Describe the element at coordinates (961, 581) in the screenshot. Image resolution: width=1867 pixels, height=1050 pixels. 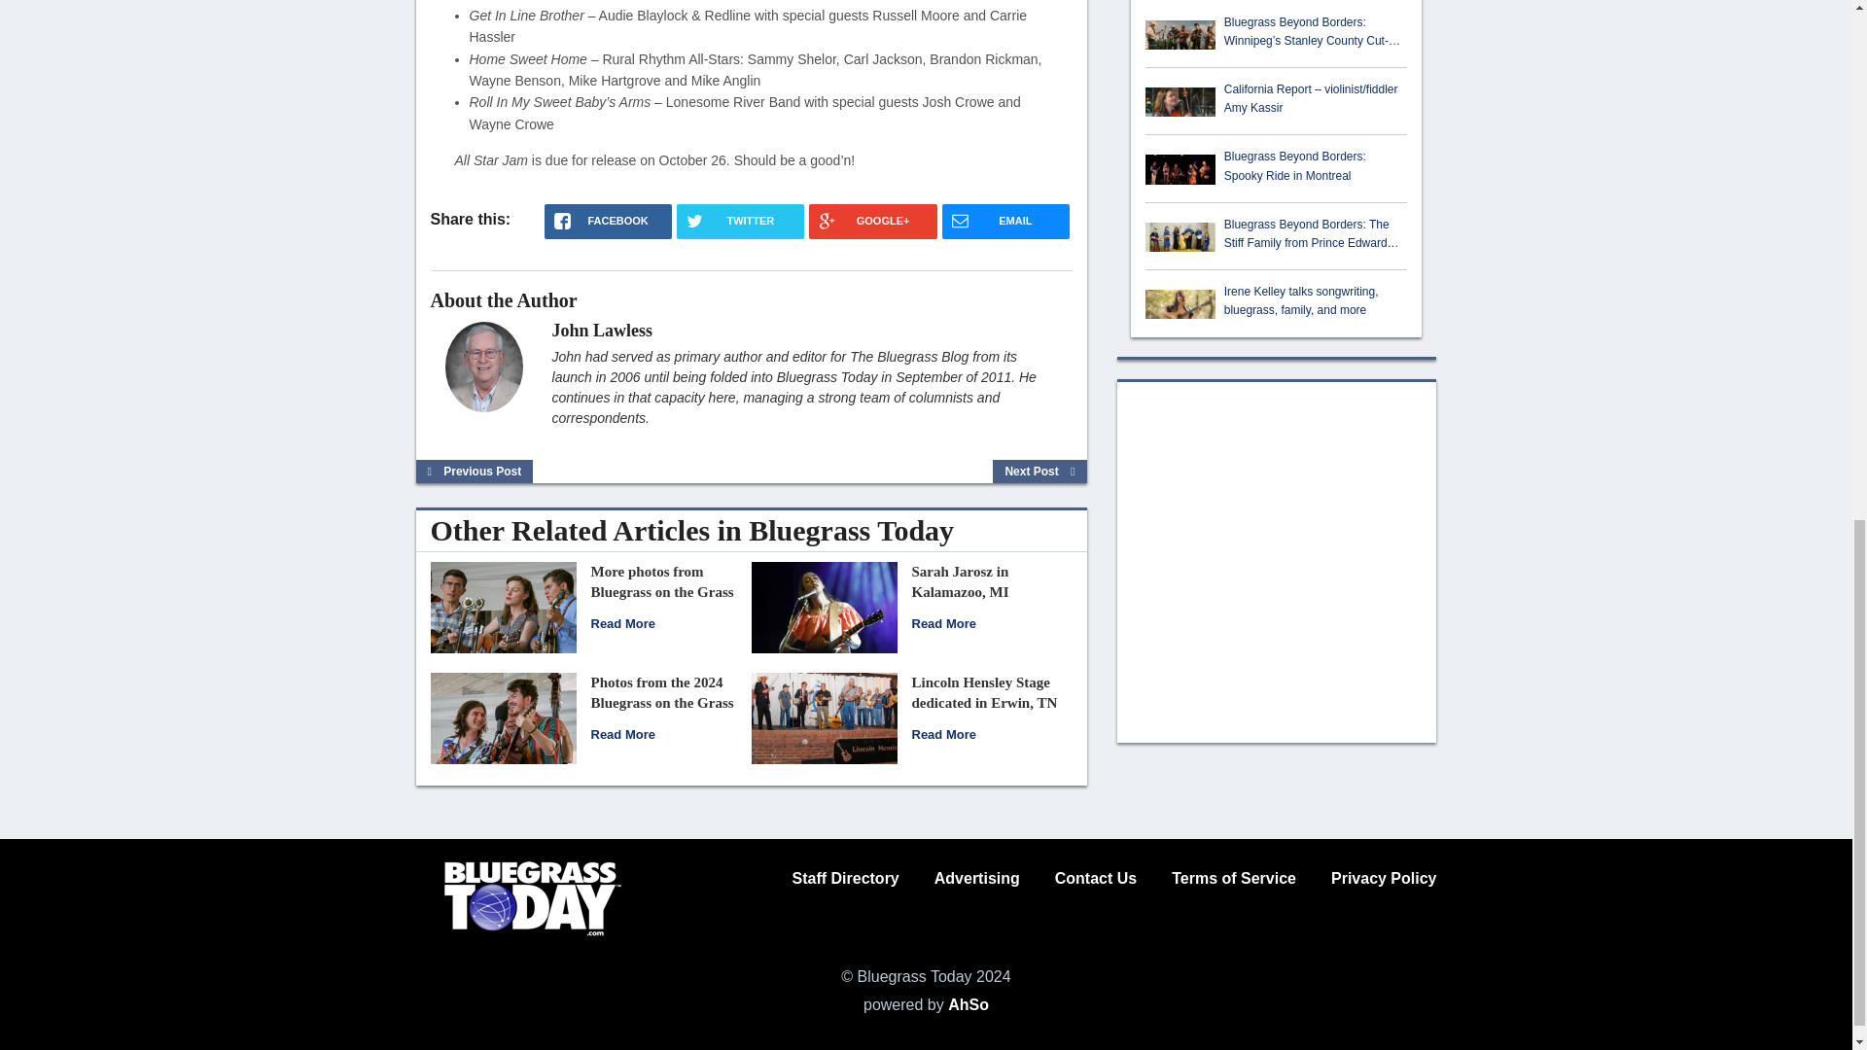
I see `Sarah Jarosz in Kalamazoo, MI` at that location.